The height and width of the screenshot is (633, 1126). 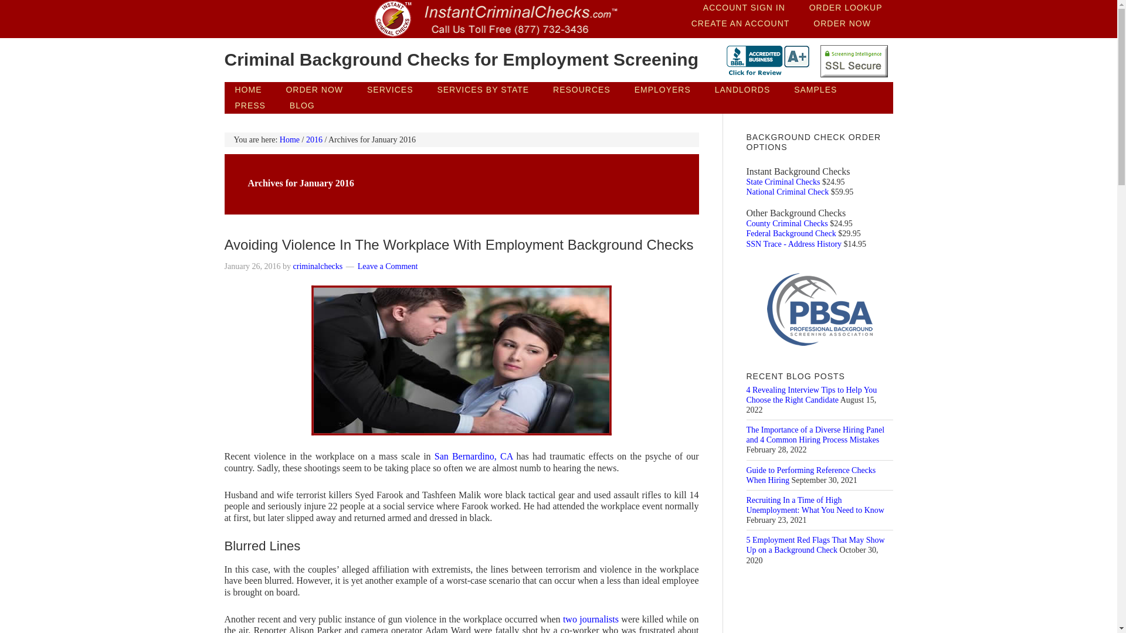 I want to click on SERVICES BY STATE, so click(x=483, y=90).